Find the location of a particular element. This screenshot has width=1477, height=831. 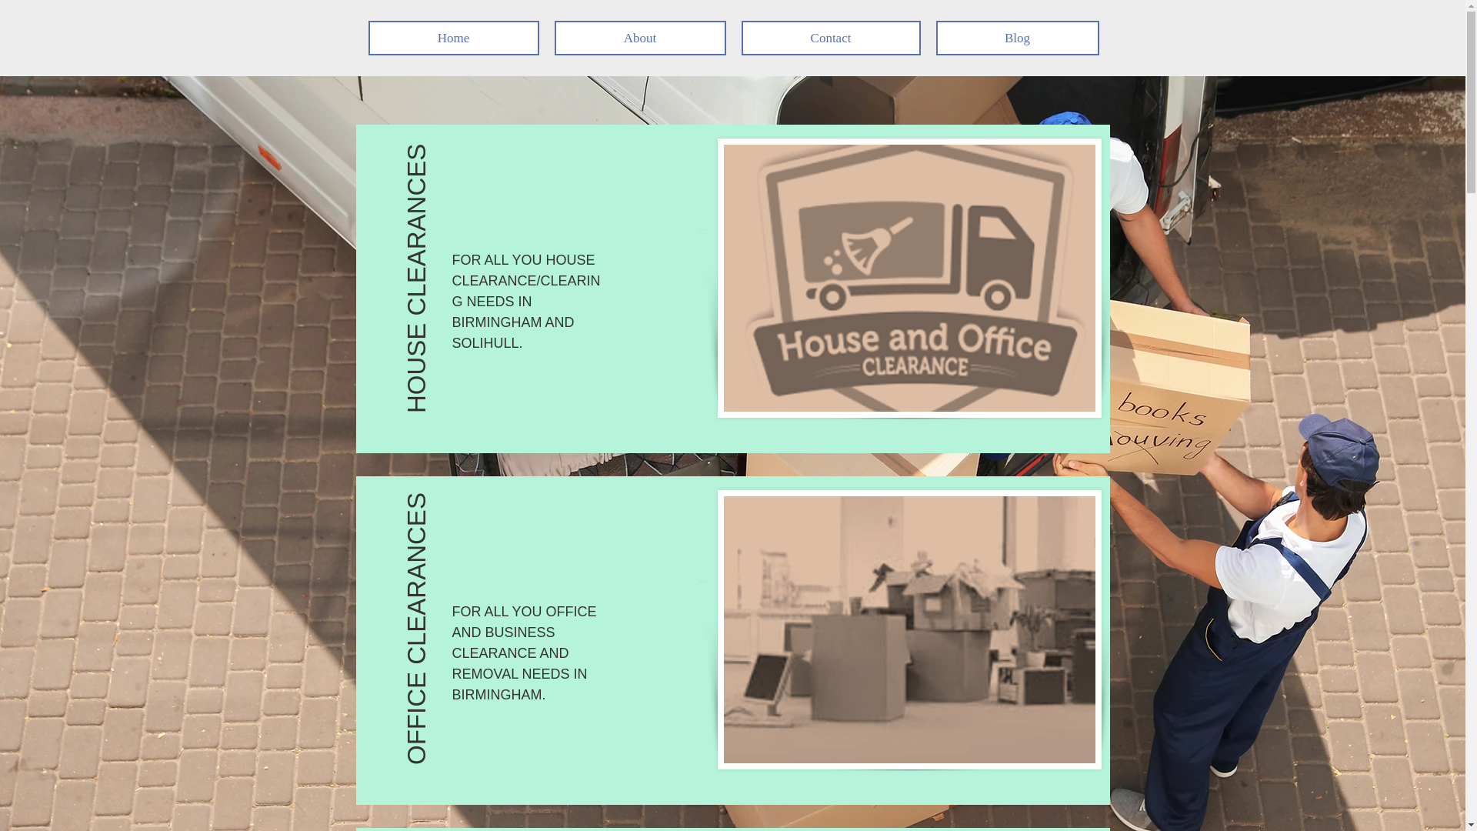

Blog is located at coordinates (1017, 38).